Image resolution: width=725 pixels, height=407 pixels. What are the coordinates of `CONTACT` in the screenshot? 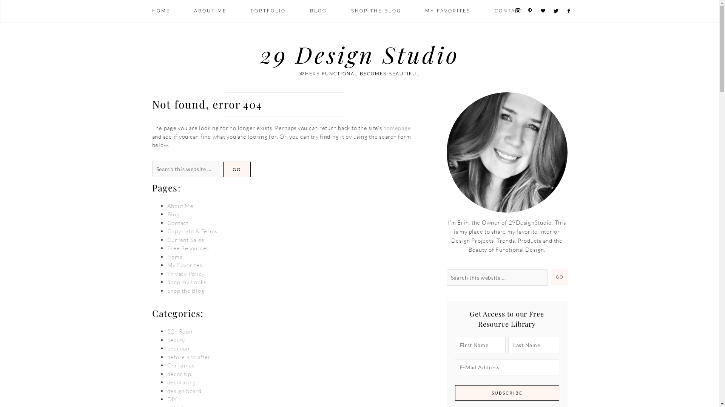 It's located at (509, 11).